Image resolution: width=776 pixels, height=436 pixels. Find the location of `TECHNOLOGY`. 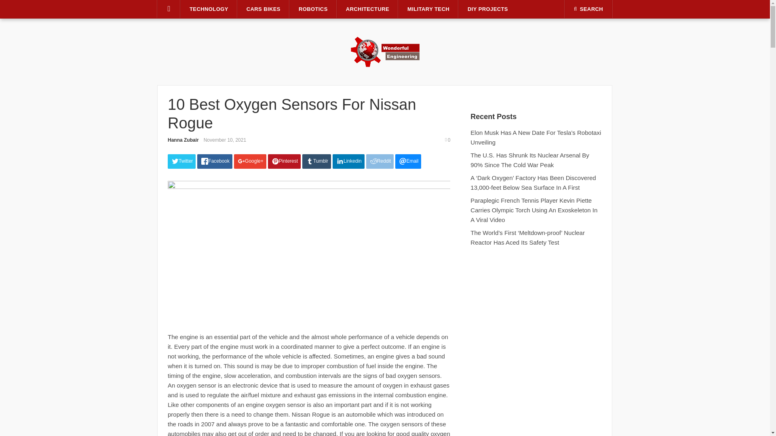

TECHNOLOGY is located at coordinates (209, 9).